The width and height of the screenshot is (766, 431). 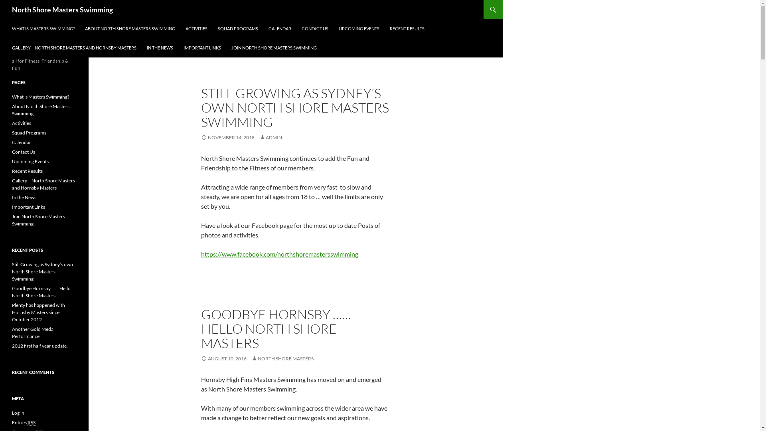 I want to click on NOVEMBER 14, 2018, so click(x=228, y=137).